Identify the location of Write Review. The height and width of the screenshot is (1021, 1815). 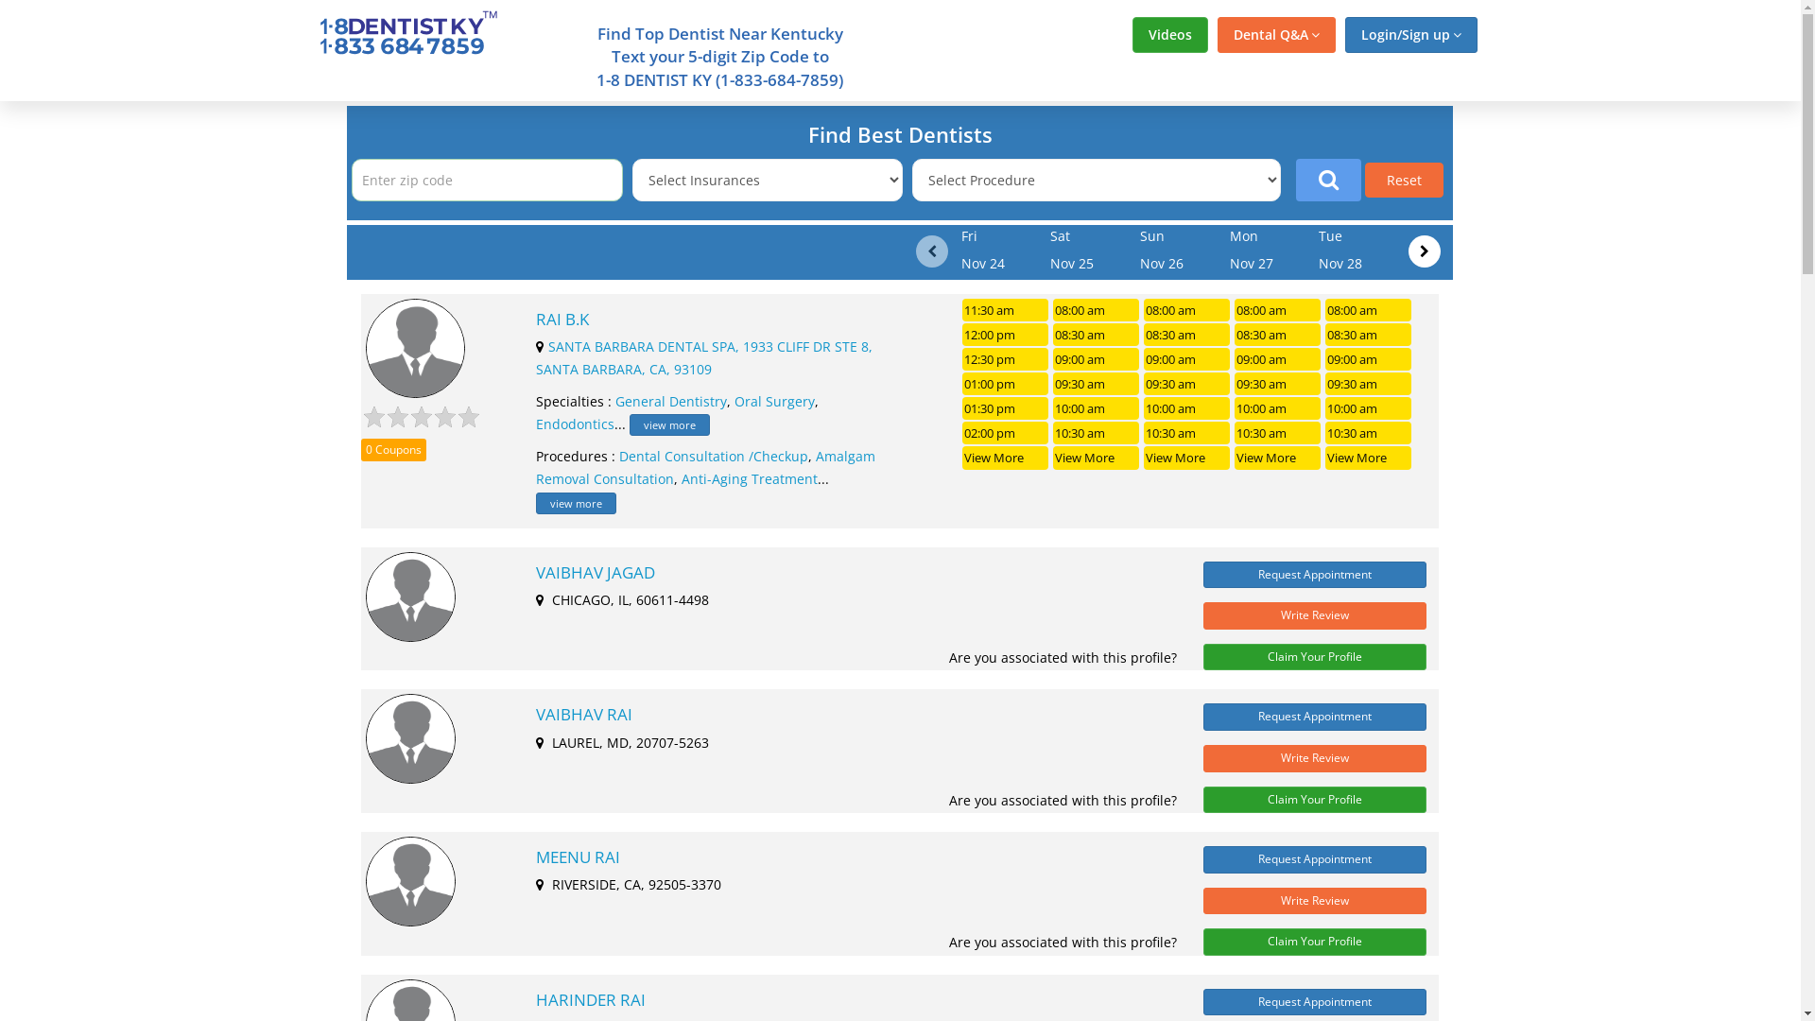
(1315, 758).